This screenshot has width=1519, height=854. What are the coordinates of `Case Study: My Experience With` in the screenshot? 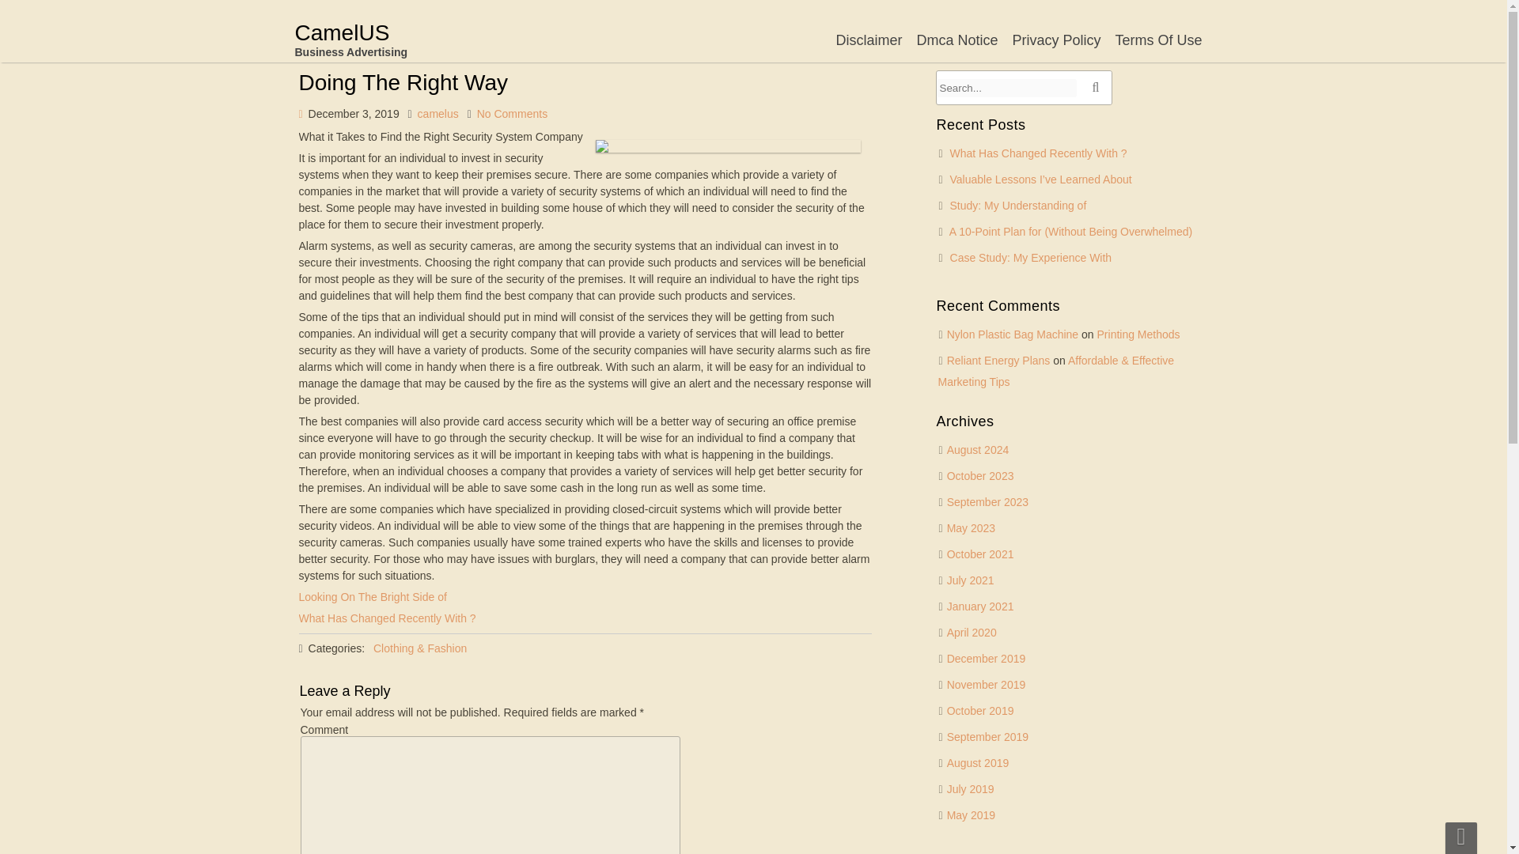 It's located at (1031, 257).